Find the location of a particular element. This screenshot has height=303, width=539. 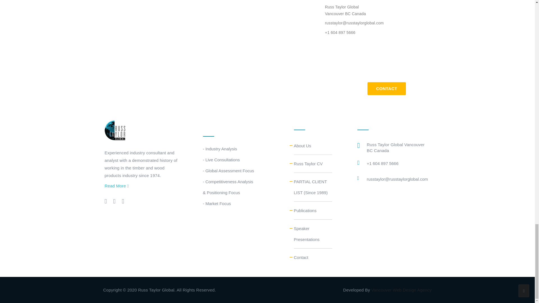

Russ Taylor Global is located at coordinates (115, 130).